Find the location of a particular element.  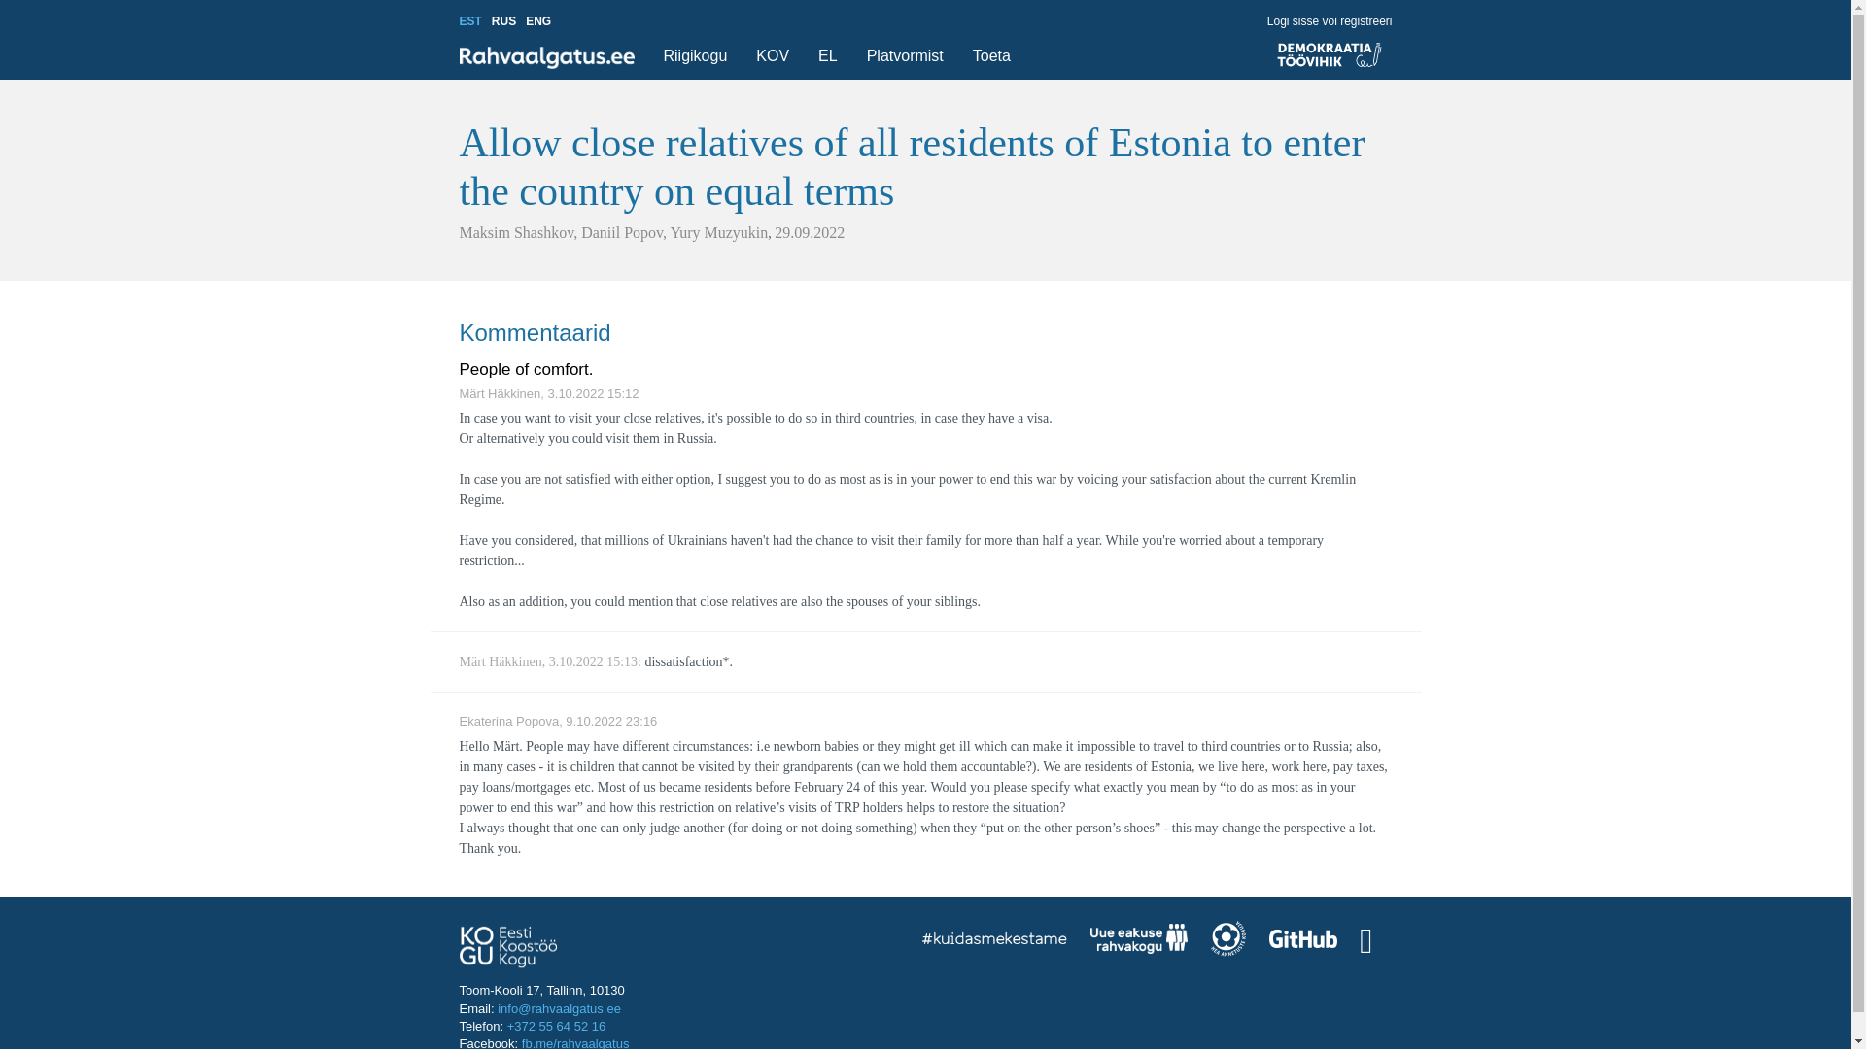

EL is located at coordinates (827, 56).